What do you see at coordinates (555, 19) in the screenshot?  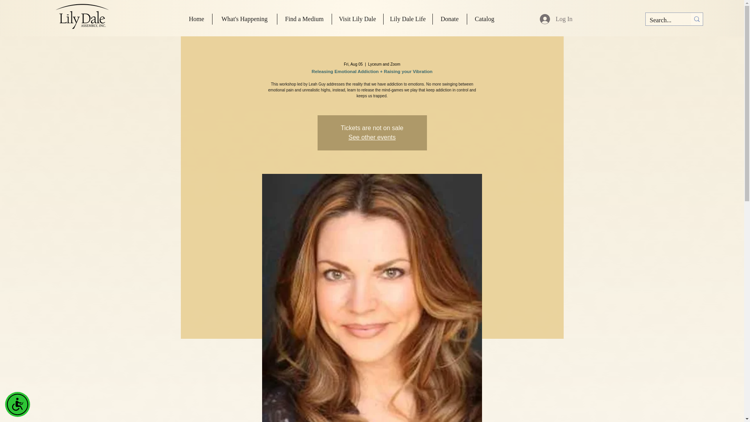 I see `Log In` at bounding box center [555, 19].